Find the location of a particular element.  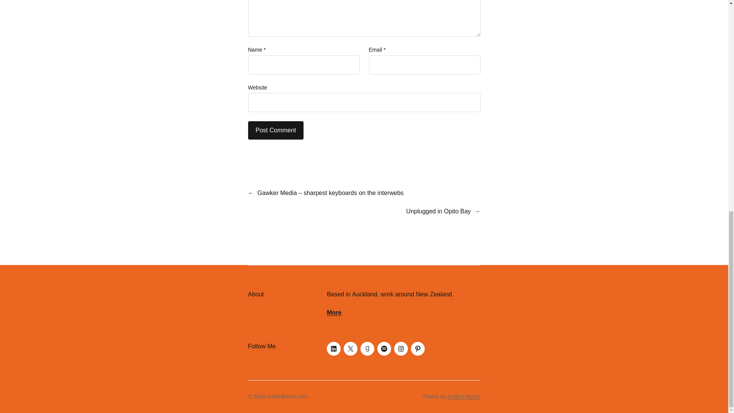

Spotify is located at coordinates (384, 349).